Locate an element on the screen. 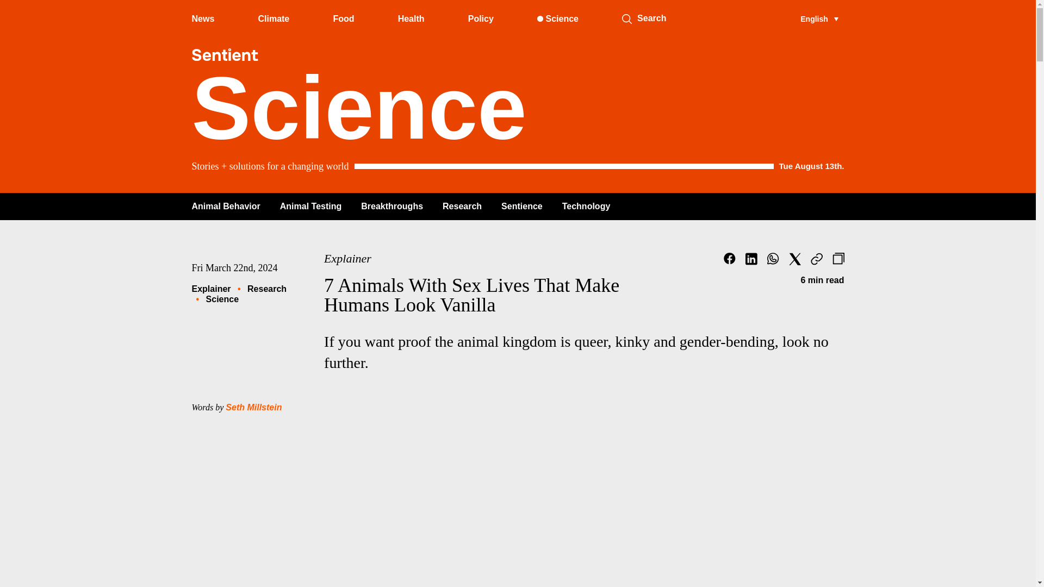 The image size is (1044, 587). Technology is located at coordinates (586, 206).